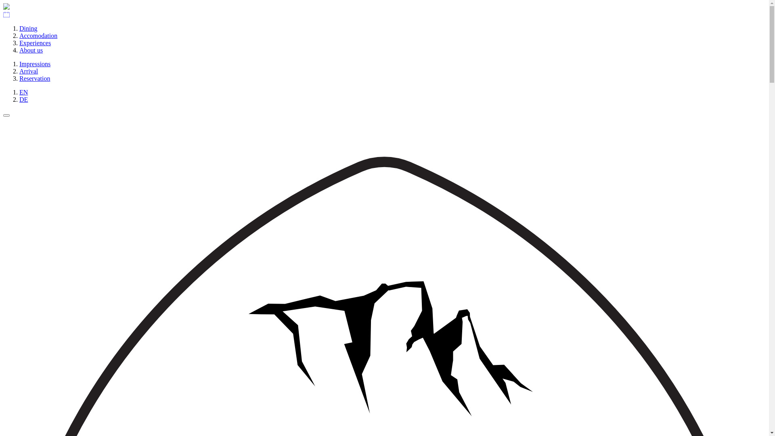 This screenshot has height=436, width=775. I want to click on Accomodation, so click(38, 36).